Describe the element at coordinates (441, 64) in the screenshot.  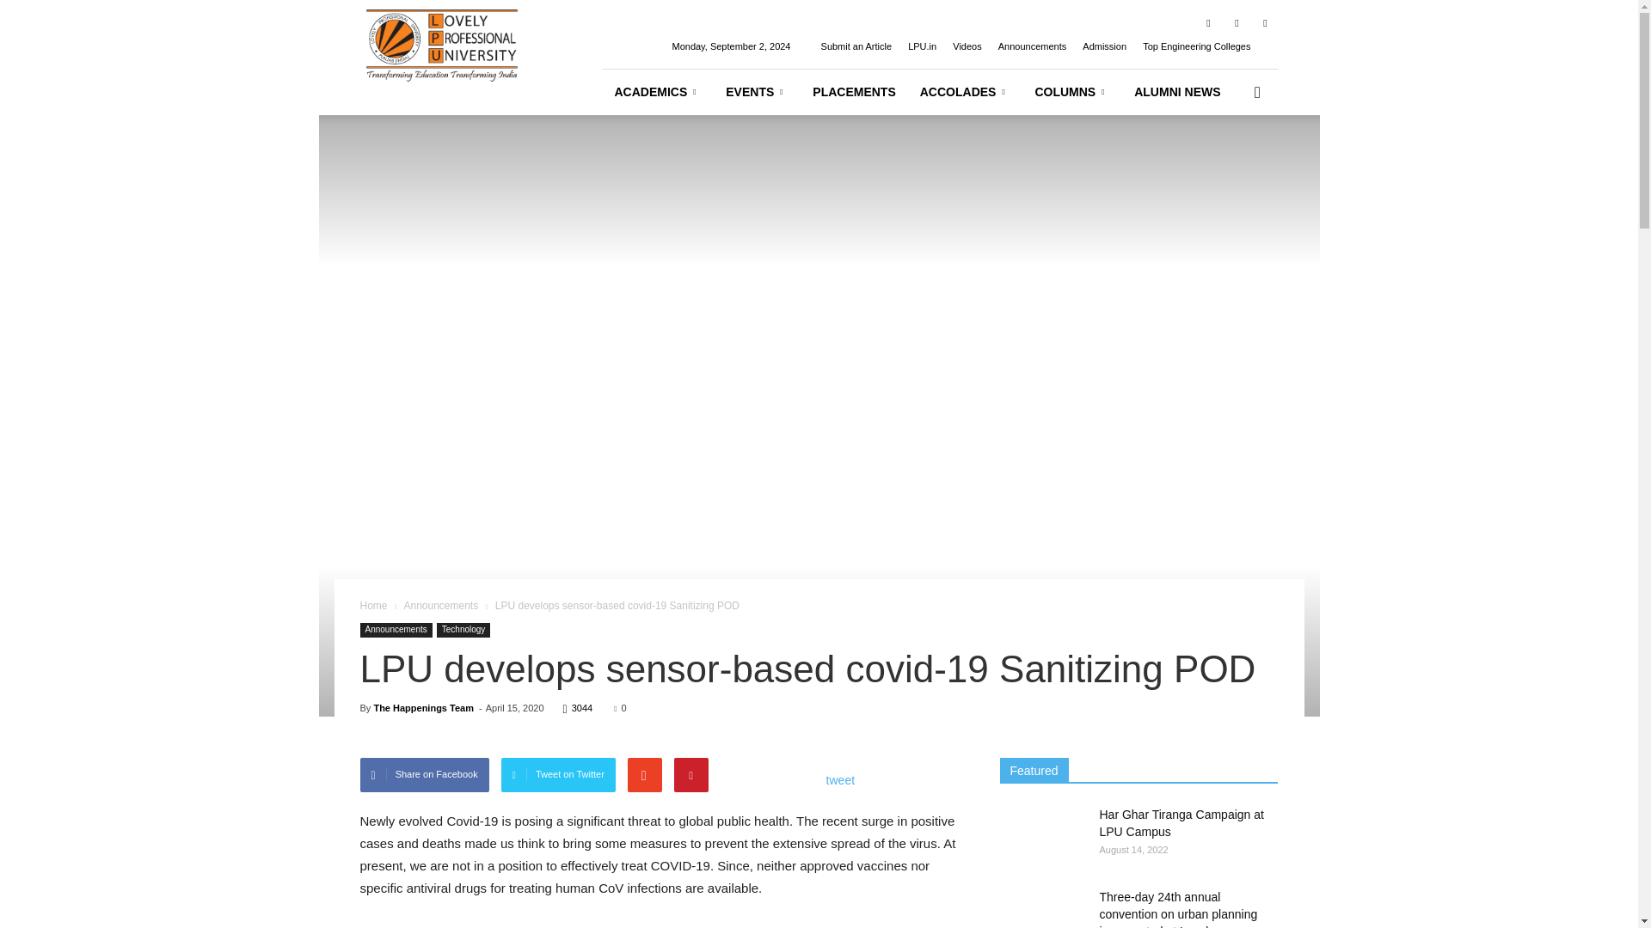
I see `Lovely Professional University` at that location.